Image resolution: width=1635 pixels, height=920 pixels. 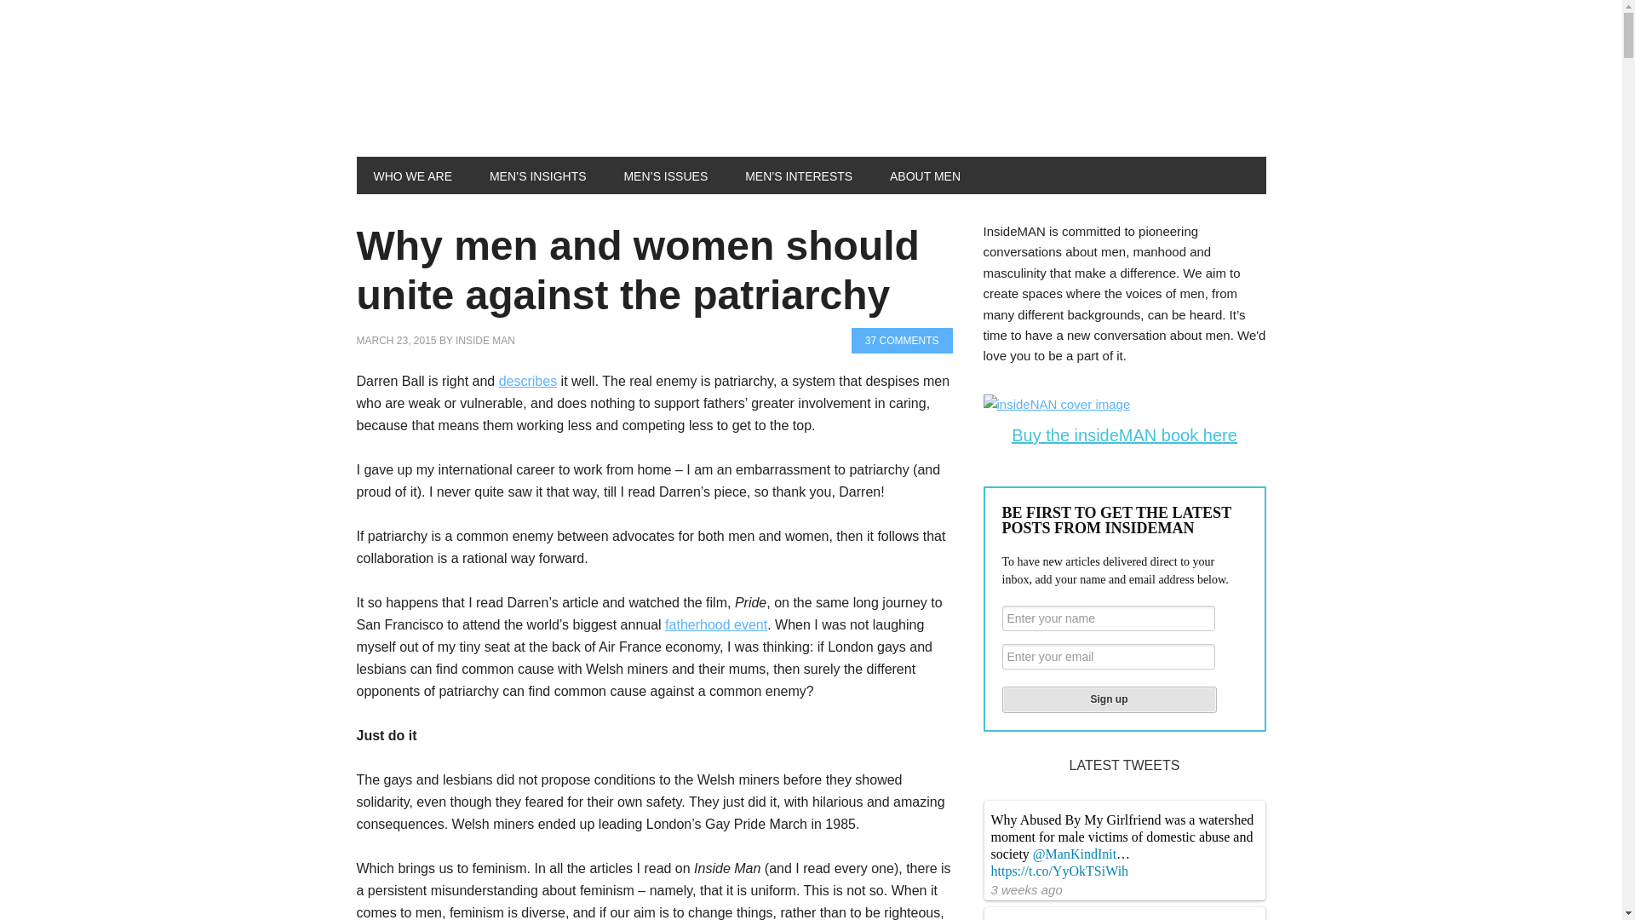 What do you see at coordinates (925, 175) in the screenshot?
I see `ABOUT MEN` at bounding box center [925, 175].